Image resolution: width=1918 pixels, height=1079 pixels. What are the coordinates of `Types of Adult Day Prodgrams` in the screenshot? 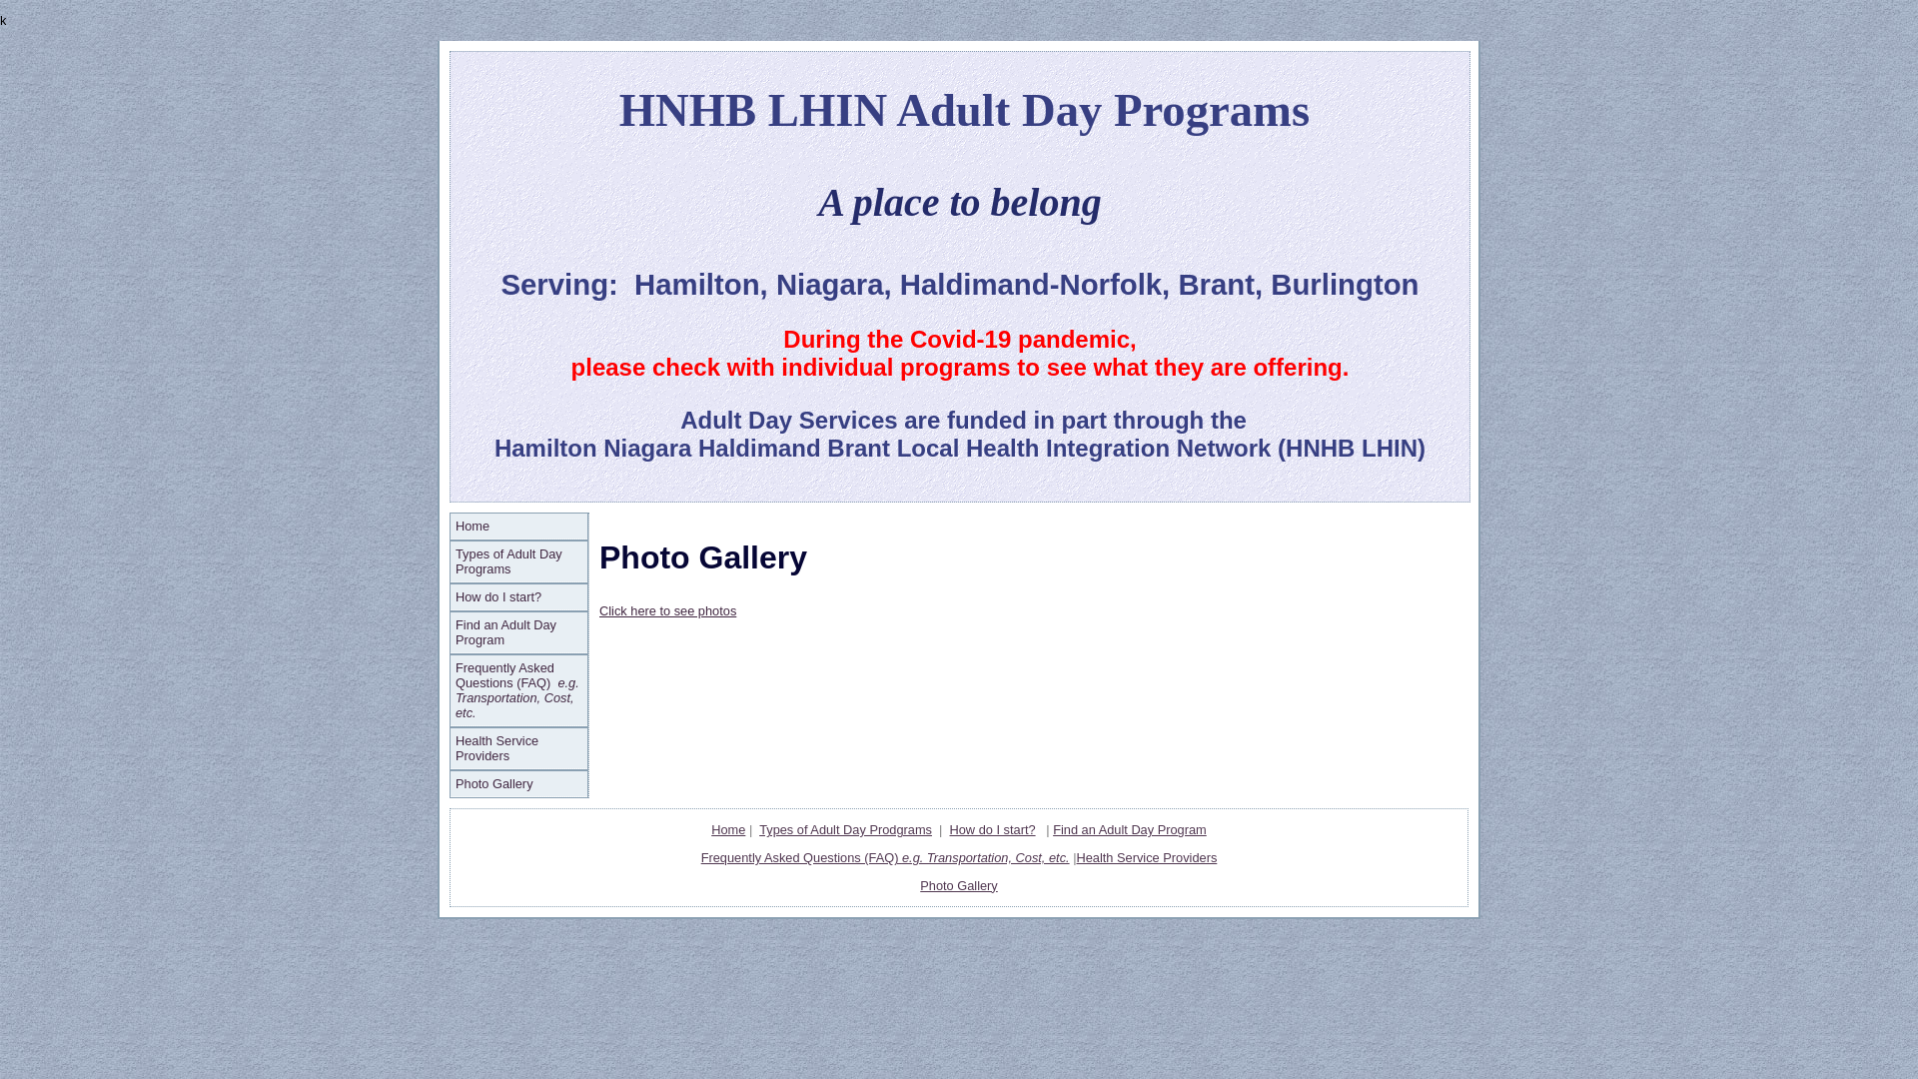 It's located at (845, 829).